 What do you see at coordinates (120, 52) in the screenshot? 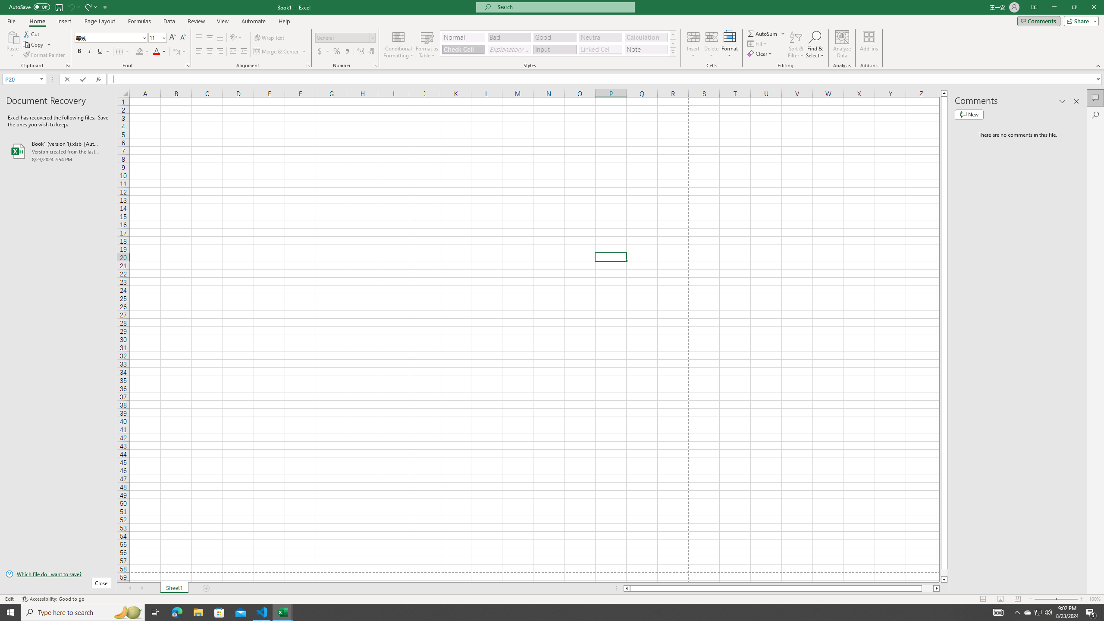
I see `Bottom Border` at bounding box center [120, 52].